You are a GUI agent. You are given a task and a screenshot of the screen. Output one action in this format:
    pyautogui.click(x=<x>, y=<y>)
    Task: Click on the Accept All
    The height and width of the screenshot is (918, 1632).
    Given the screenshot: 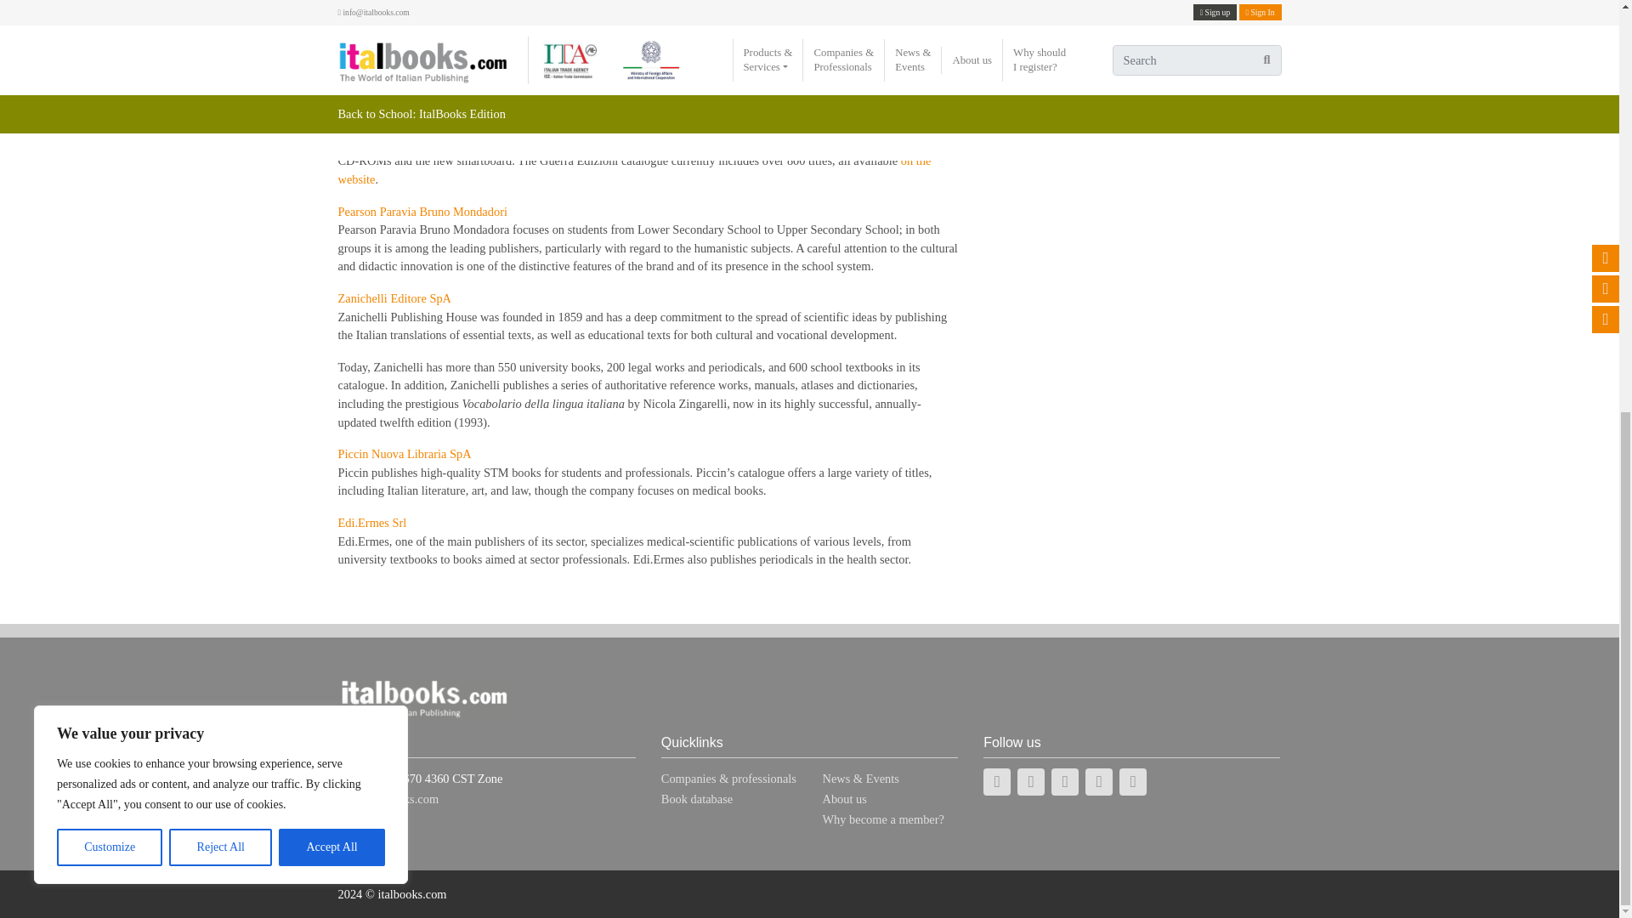 What is the action you would take?
    pyautogui.click(x=331, y=104)
    